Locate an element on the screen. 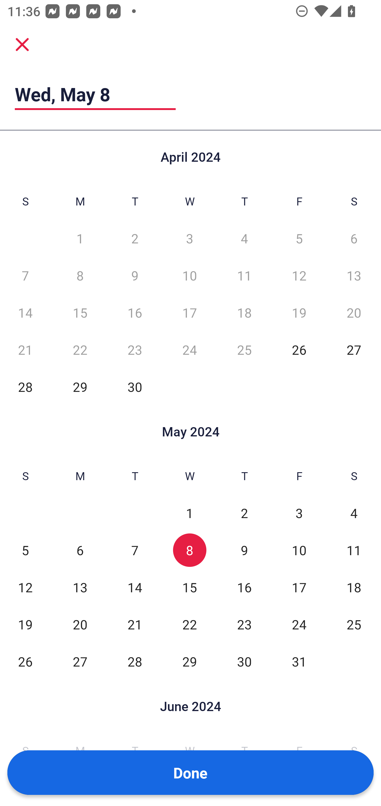 Image resolution: width=381 pixels, height=806 pixels. 7 Sun, Apr 7, Not Selected is located at coordinates (25, 275).